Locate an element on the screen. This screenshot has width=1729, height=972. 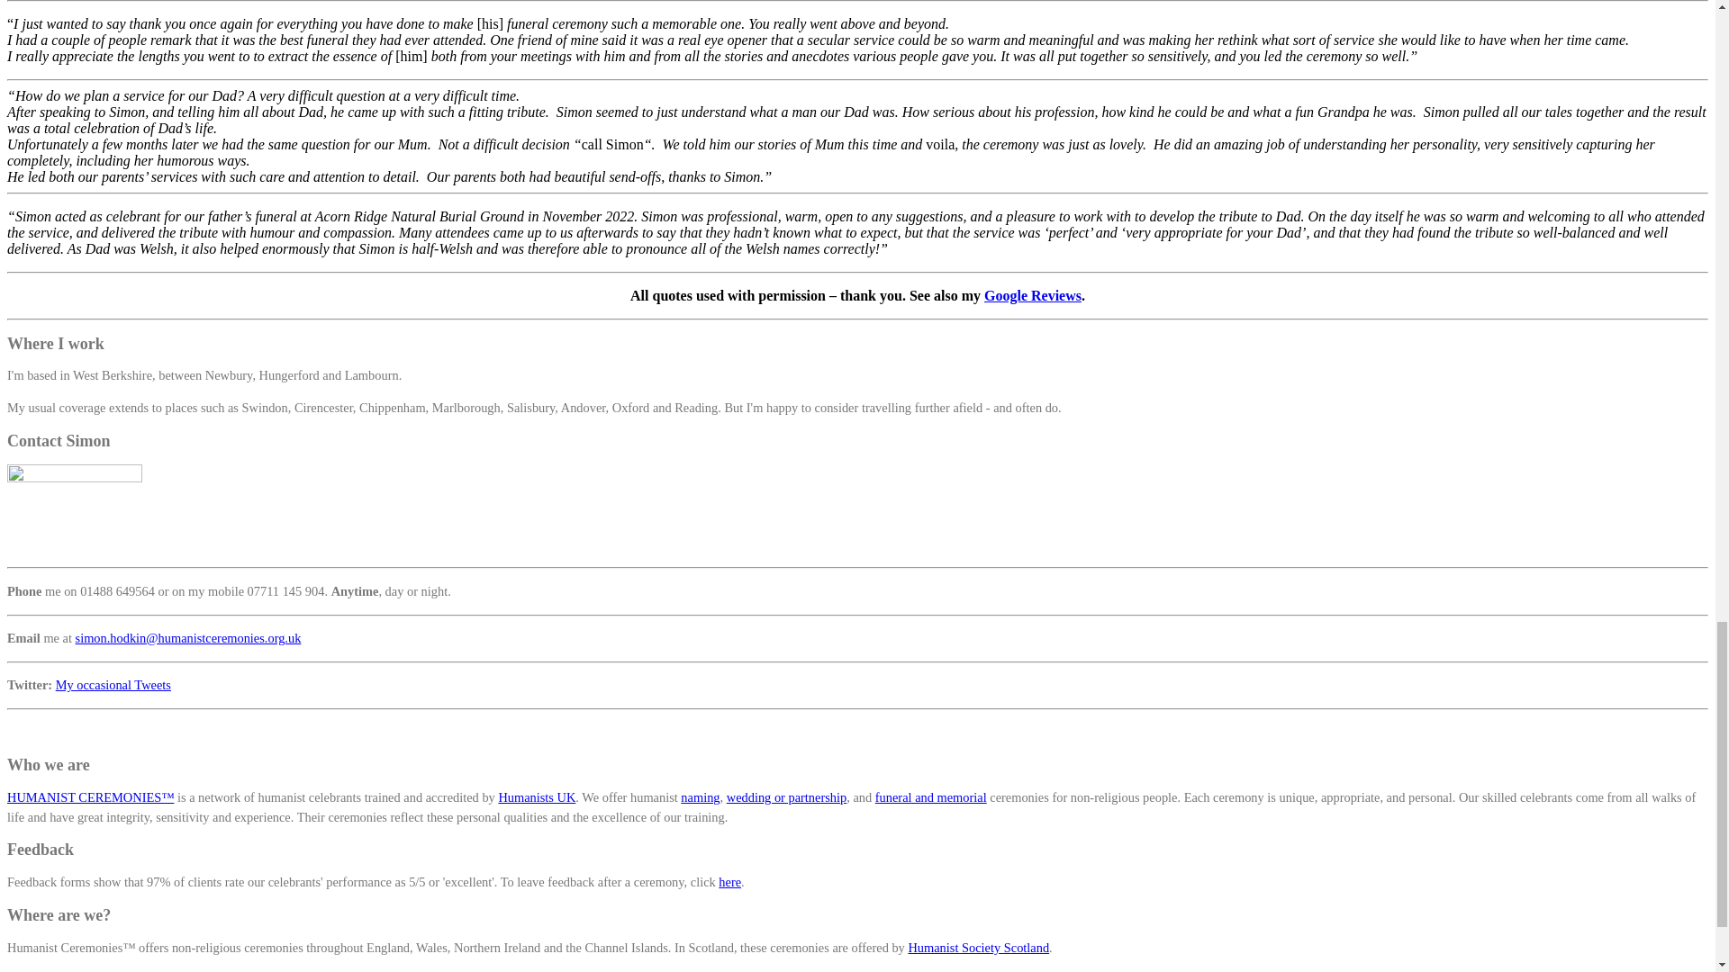
Humanists UK is located at coordinates (537, 797).